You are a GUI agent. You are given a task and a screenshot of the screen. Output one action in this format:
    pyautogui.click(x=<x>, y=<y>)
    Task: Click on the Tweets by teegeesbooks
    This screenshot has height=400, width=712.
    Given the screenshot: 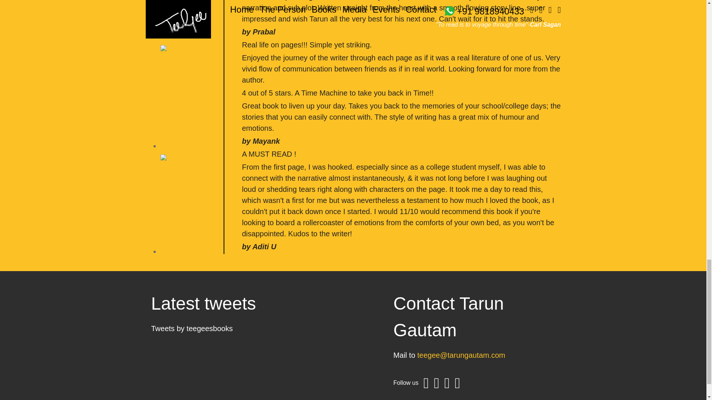 What is the action you would take?
    pyautogui.click(x=192, y=328)
    